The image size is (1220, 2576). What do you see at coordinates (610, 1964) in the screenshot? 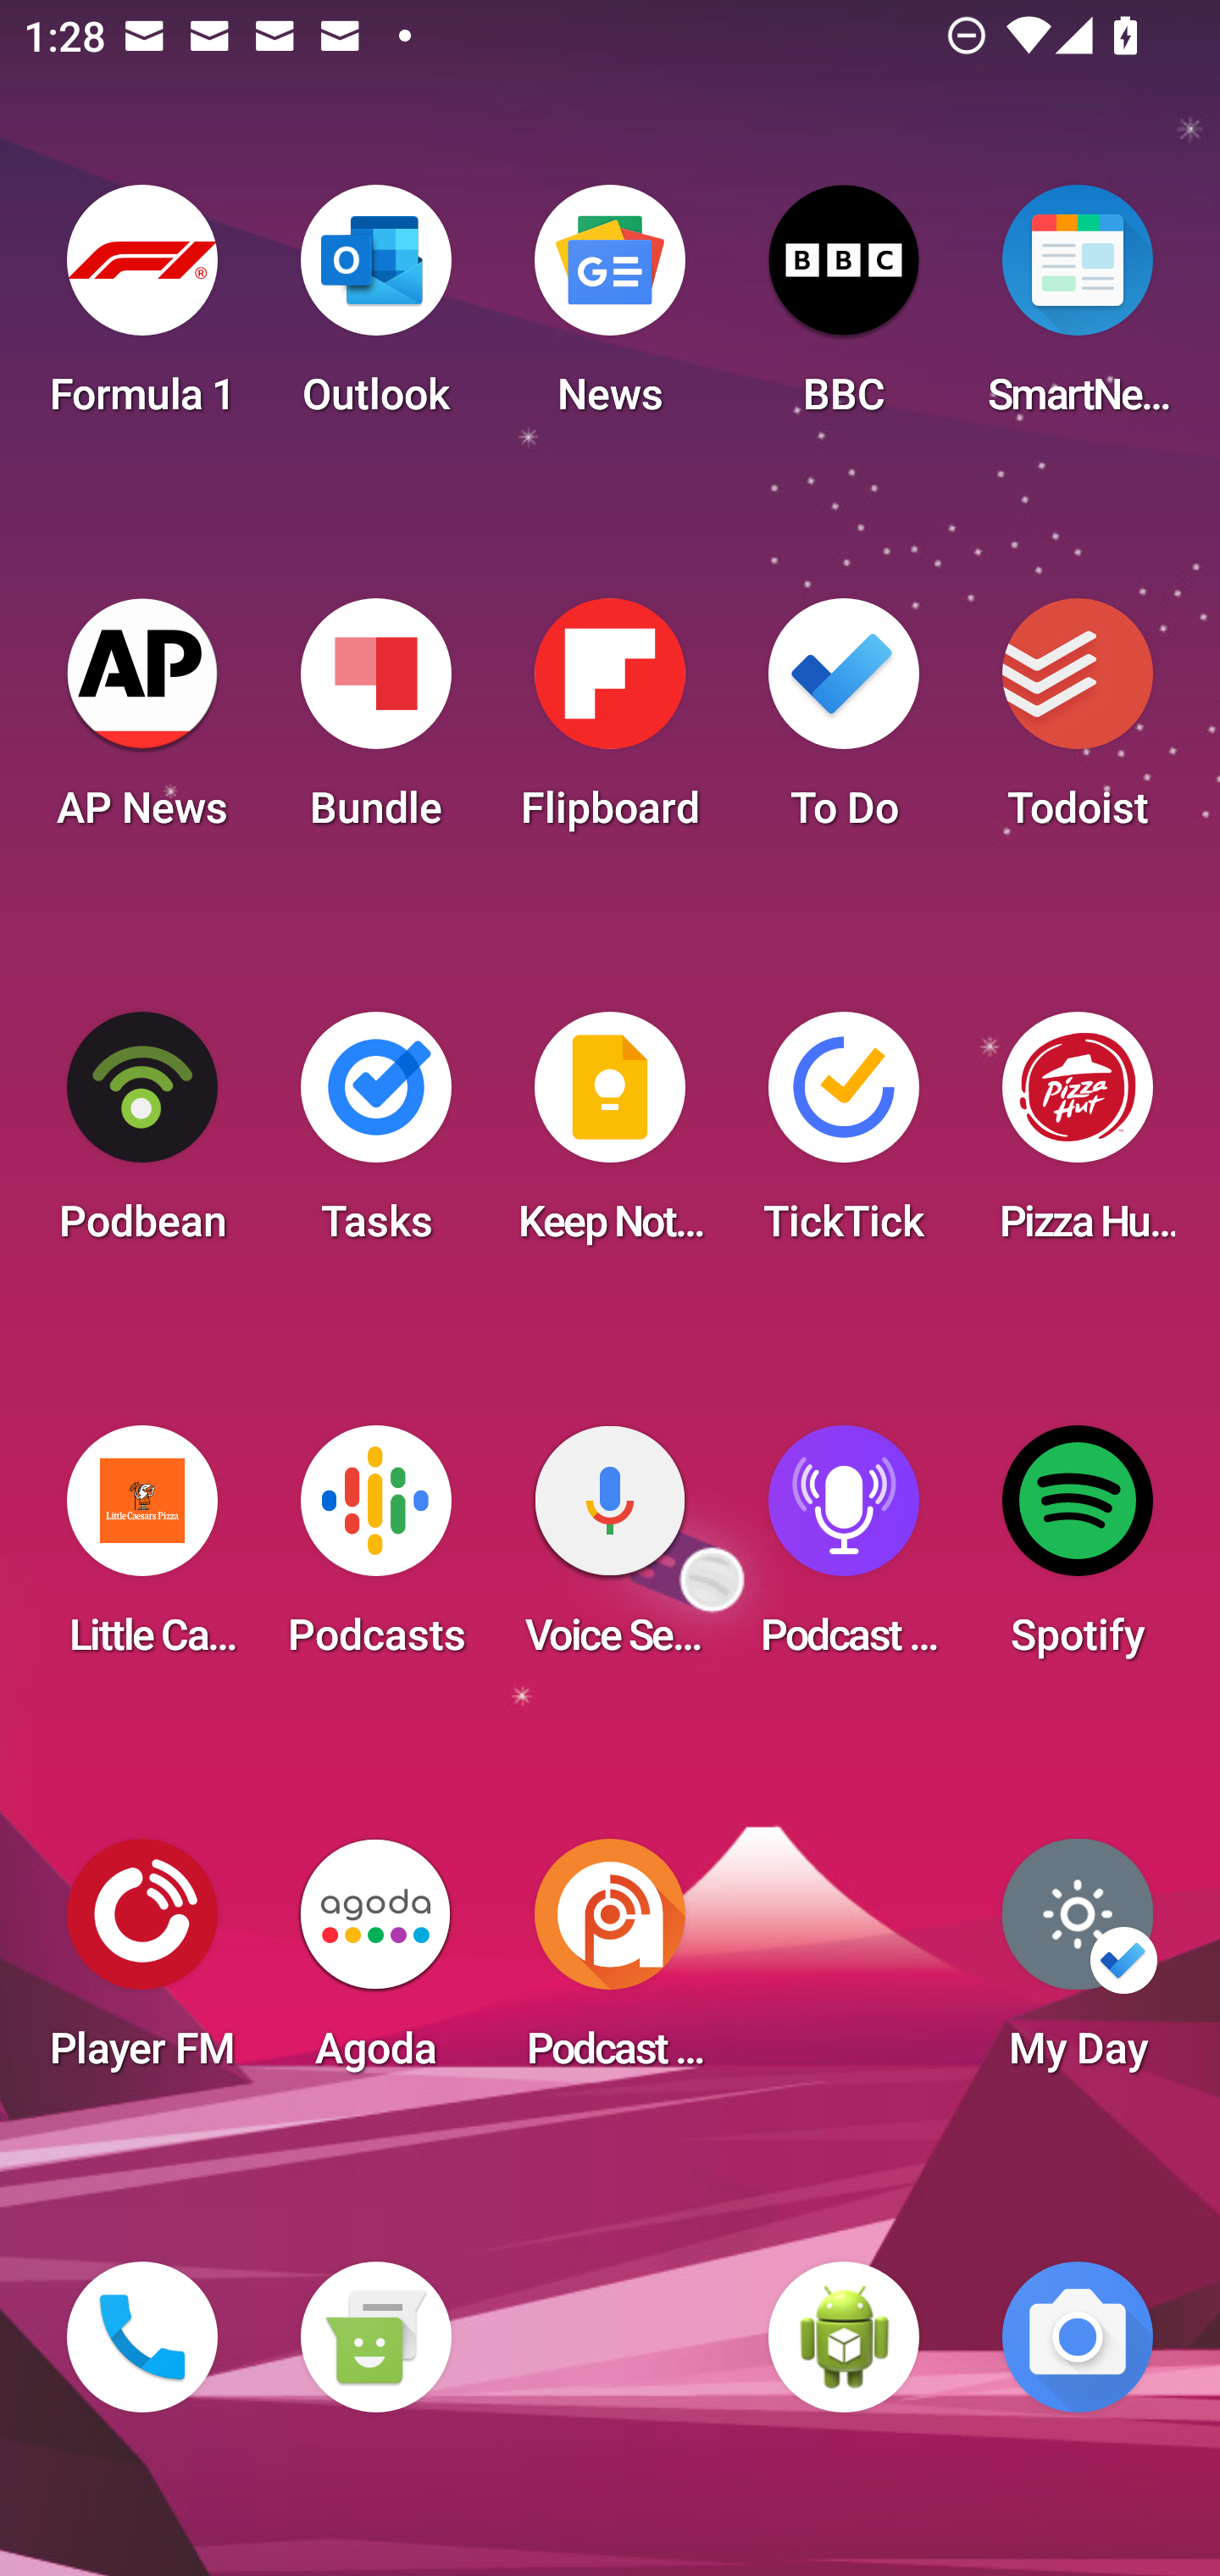
I see `Podcast Addict` at bounding box center [610, 1964].